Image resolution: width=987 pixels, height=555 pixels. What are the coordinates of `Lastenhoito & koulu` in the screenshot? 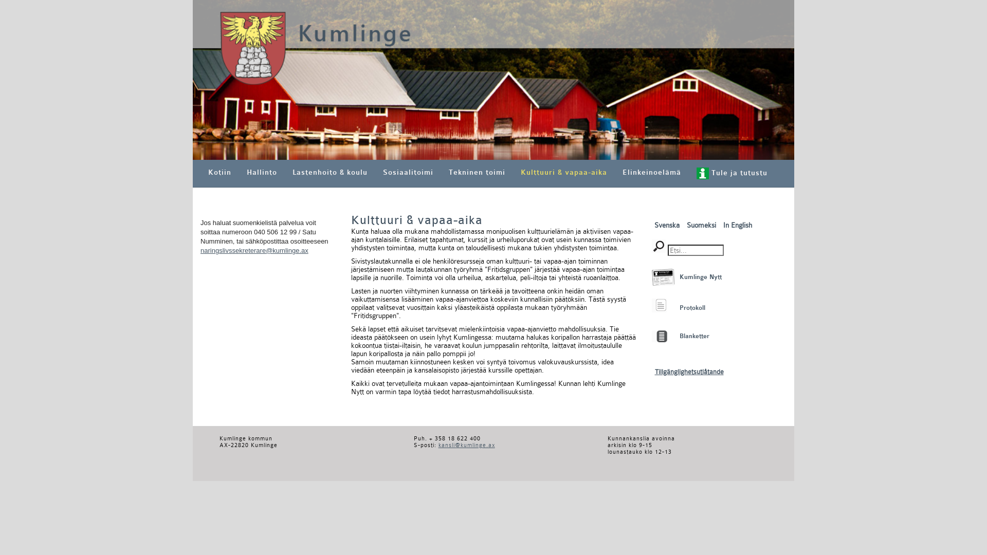 It's located at (330, 173).